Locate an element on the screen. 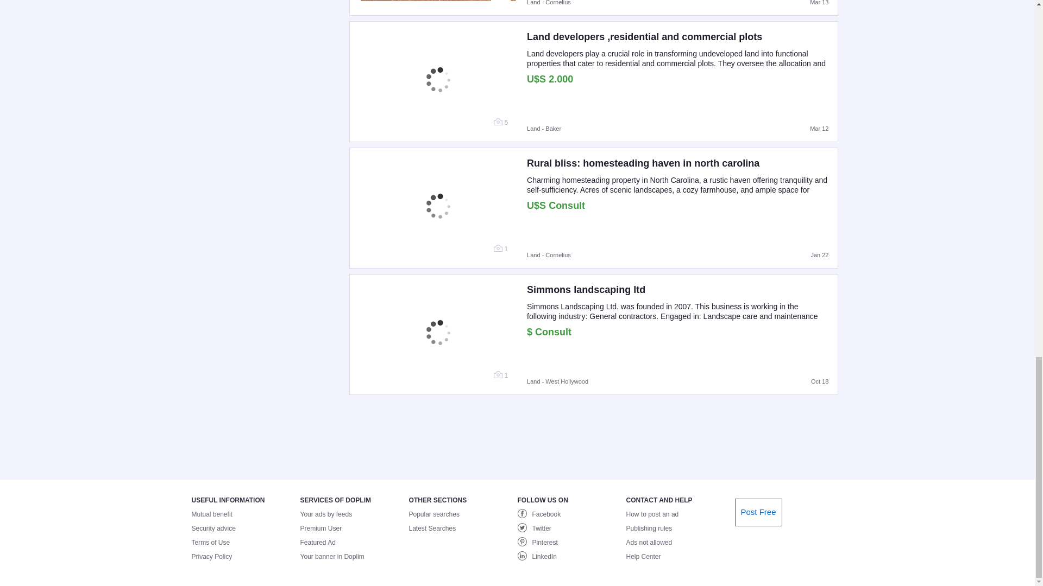 The width and height of the screenshot is (1043, 586). Mutual benefit is located at coordinates (246, 514).